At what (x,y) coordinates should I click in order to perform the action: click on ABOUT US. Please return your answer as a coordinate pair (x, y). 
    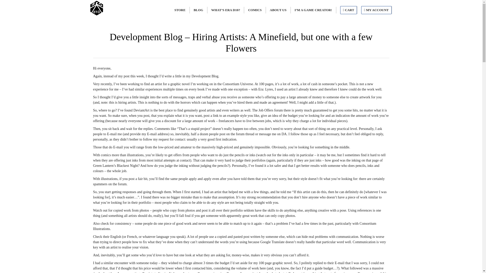
    Looking at the image, I should click on (278, 10).